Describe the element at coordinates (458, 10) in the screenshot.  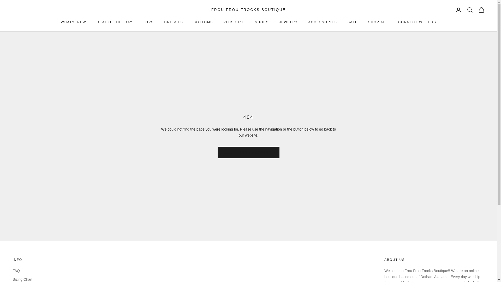
I see `Open account page` at that location.